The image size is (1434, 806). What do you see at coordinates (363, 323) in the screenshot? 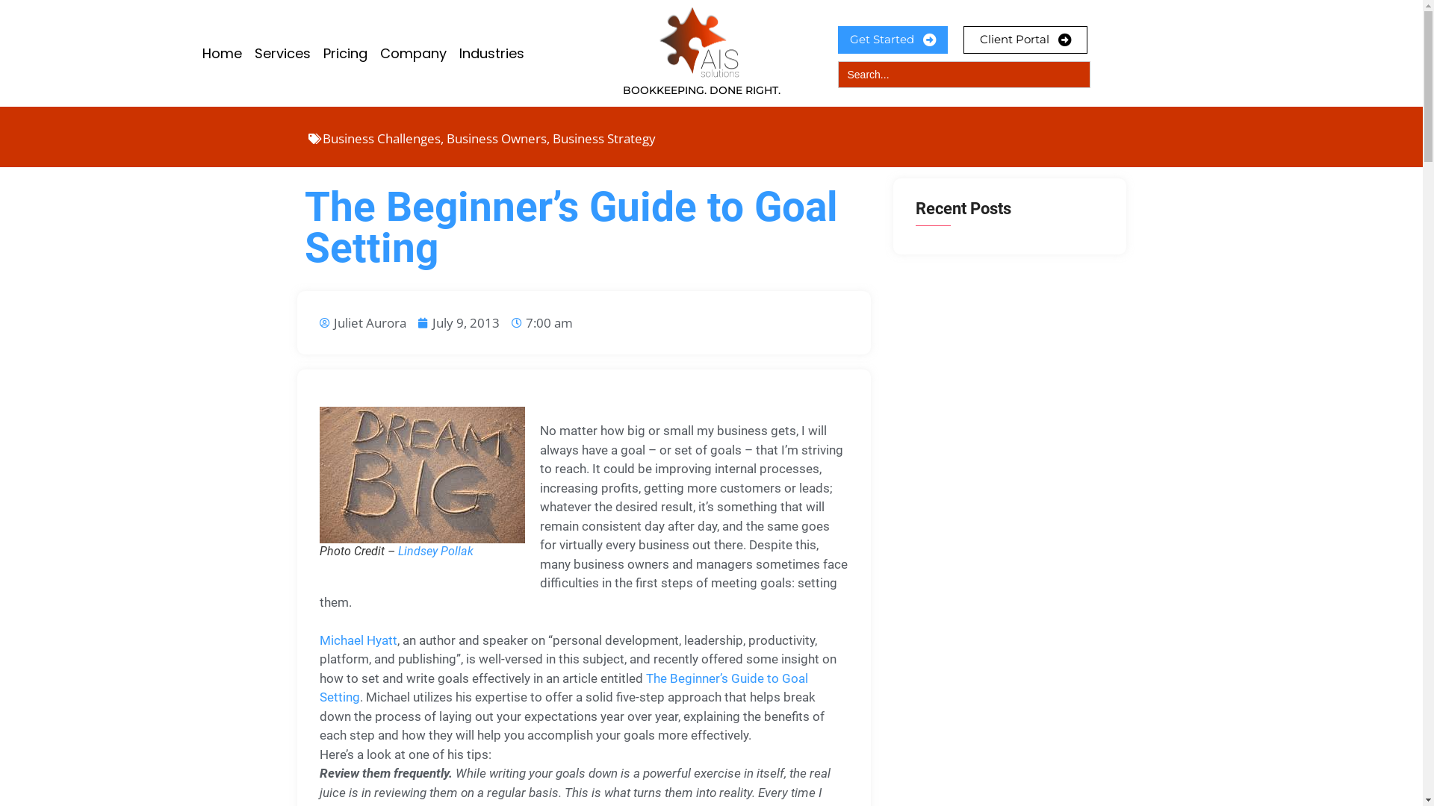
I see `Juliet Aurora` at bounding box center [363, 323].